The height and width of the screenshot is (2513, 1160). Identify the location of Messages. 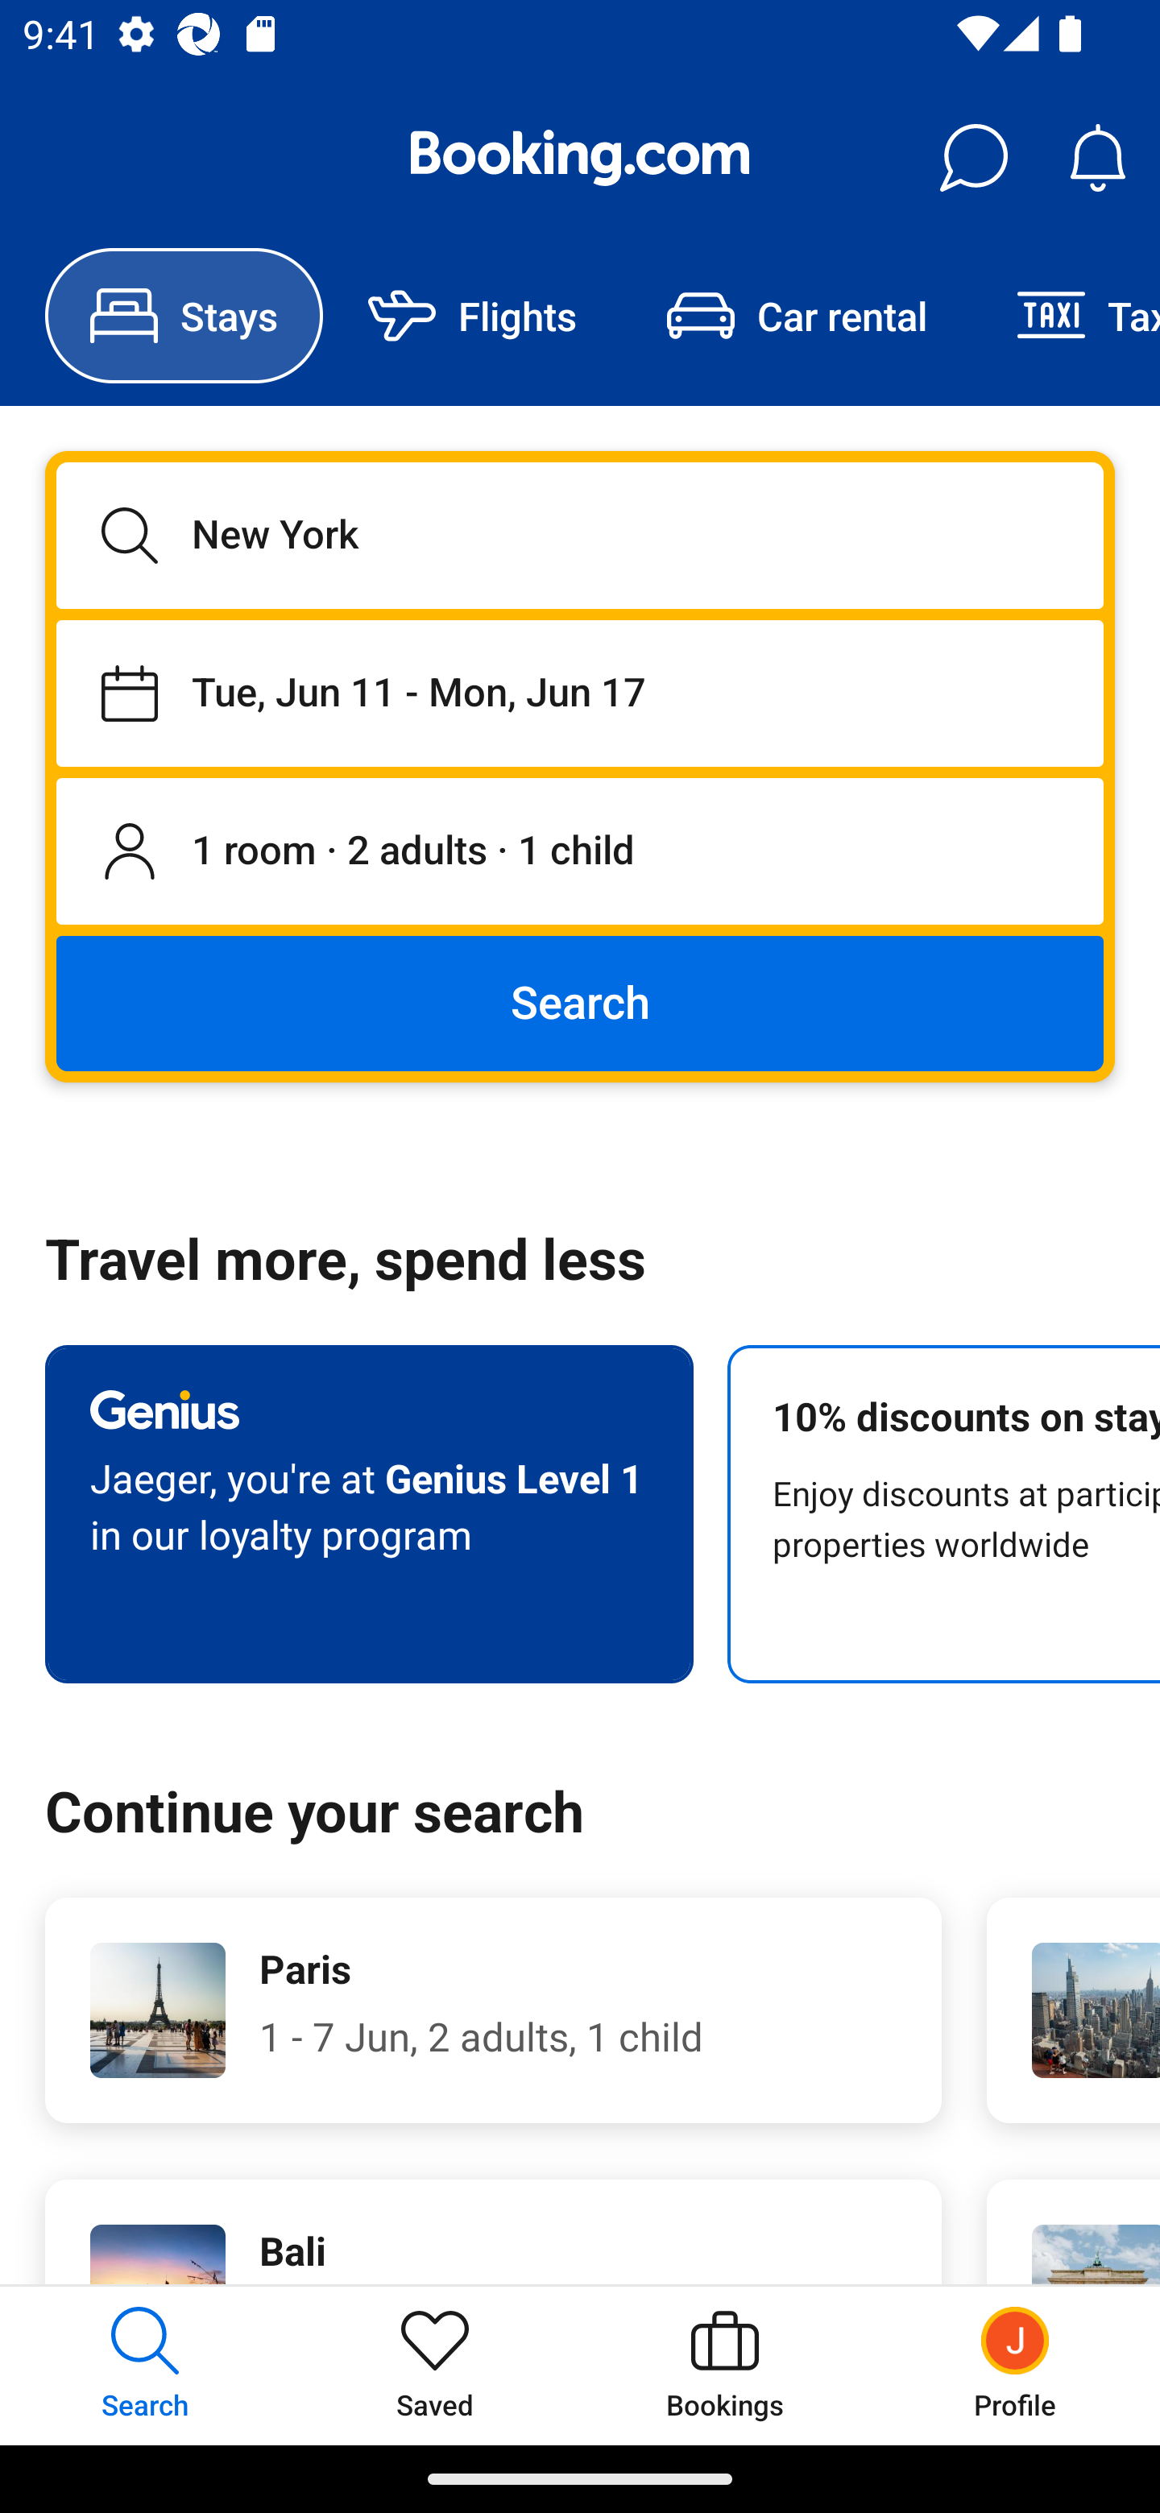
(973, 158).